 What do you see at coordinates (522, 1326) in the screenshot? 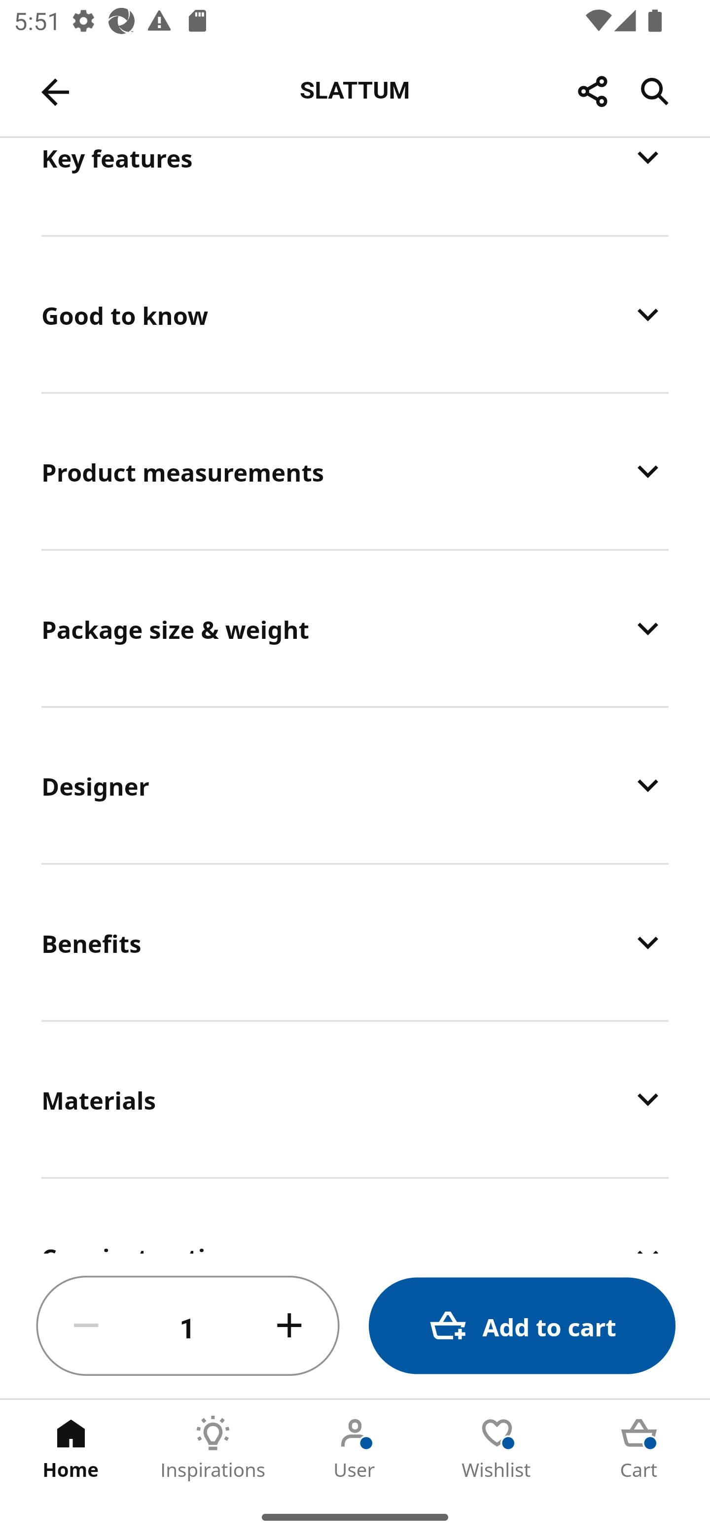
I see `Add to cart` at bounding box center [522, 1326].